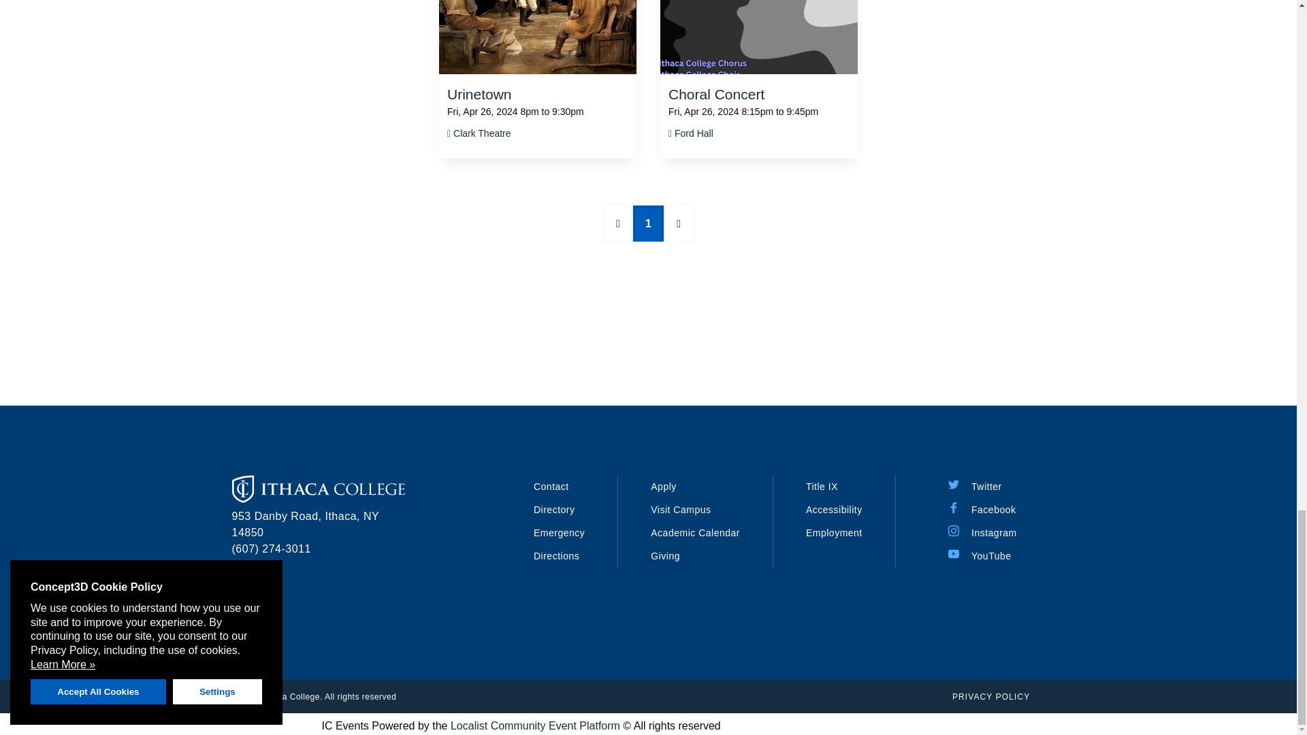  Describe the element at coordinates (681, 509) in the screenshot. I see `Visit Ithaca College` at that location.